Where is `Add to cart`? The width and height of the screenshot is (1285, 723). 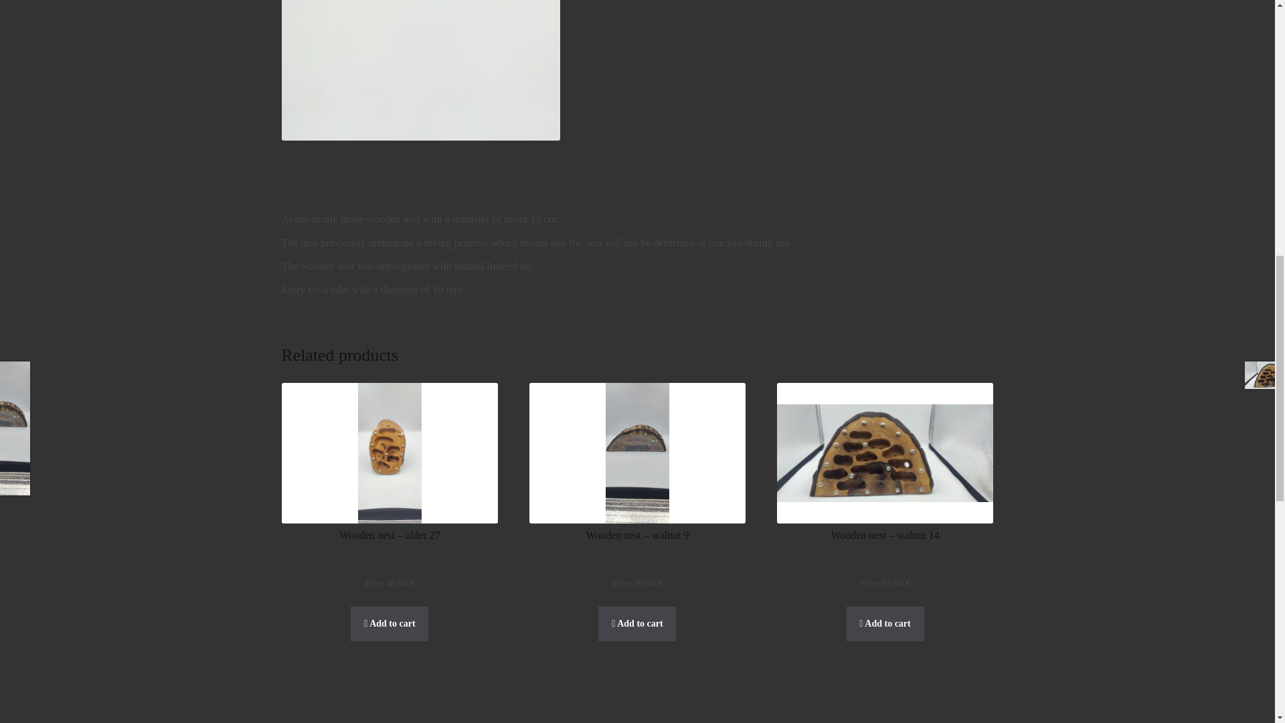
Add to cart is located at coordinates (885, 624).